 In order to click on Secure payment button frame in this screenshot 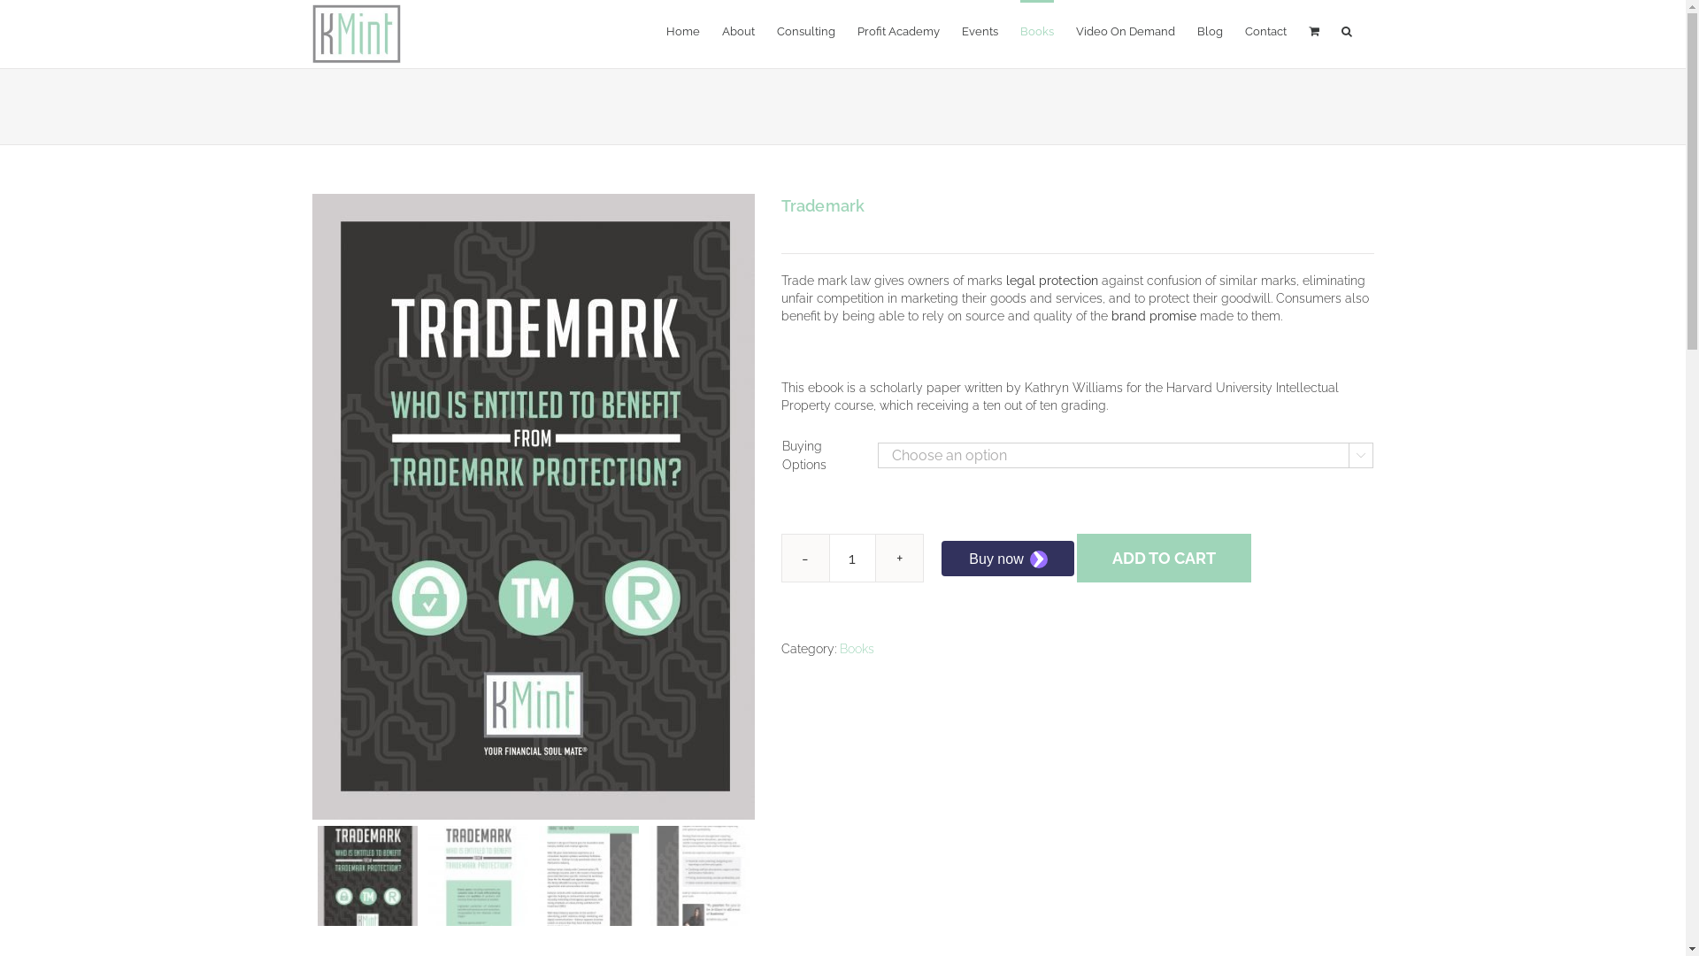, I will do `click(1008, 559)`.